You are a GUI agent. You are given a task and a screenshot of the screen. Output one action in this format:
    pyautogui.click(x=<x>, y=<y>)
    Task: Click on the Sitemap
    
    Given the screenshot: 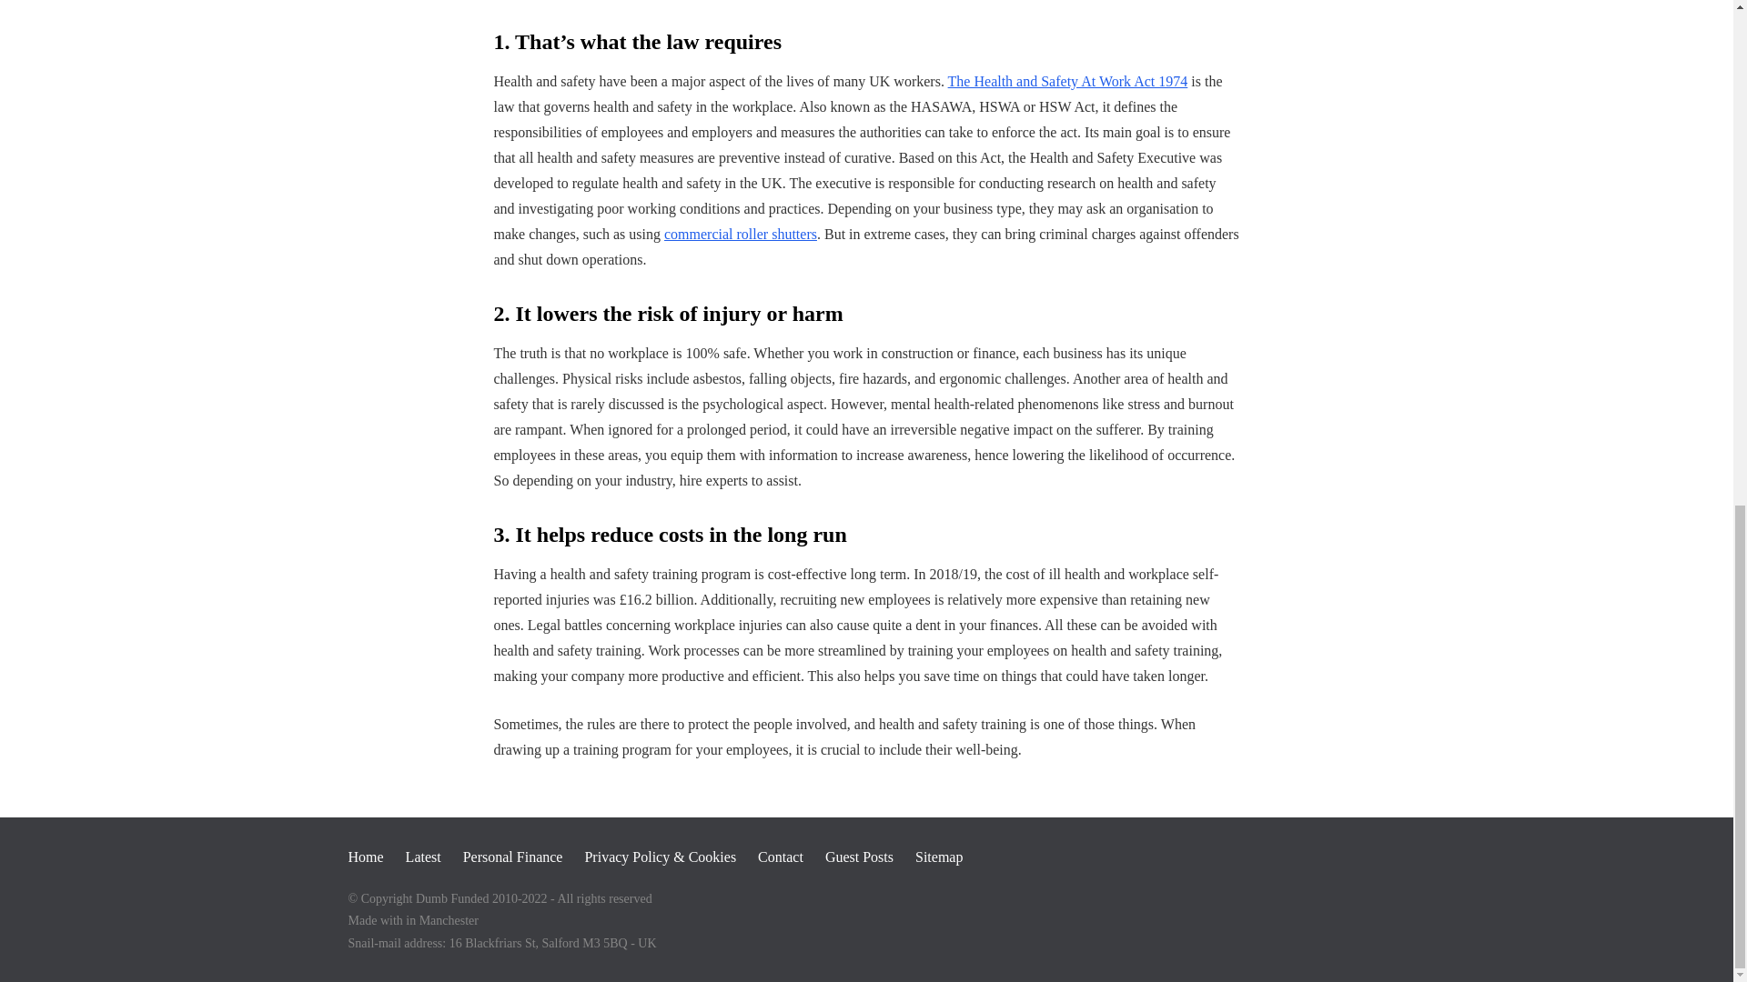 What is the action you would take?
    pyautogui.click(x=939, y=857)
    